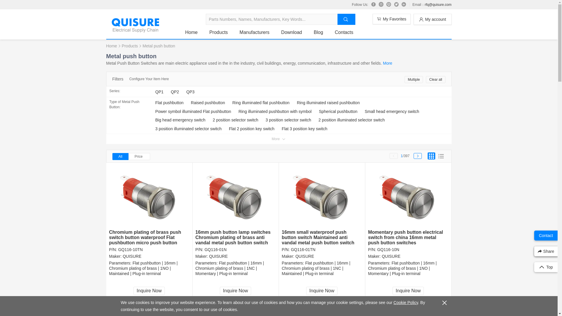 This screenshot has height=316, width=562. Describe the element at coordinates (436, 80) in the screenshot. I see `Clear all` at that location.